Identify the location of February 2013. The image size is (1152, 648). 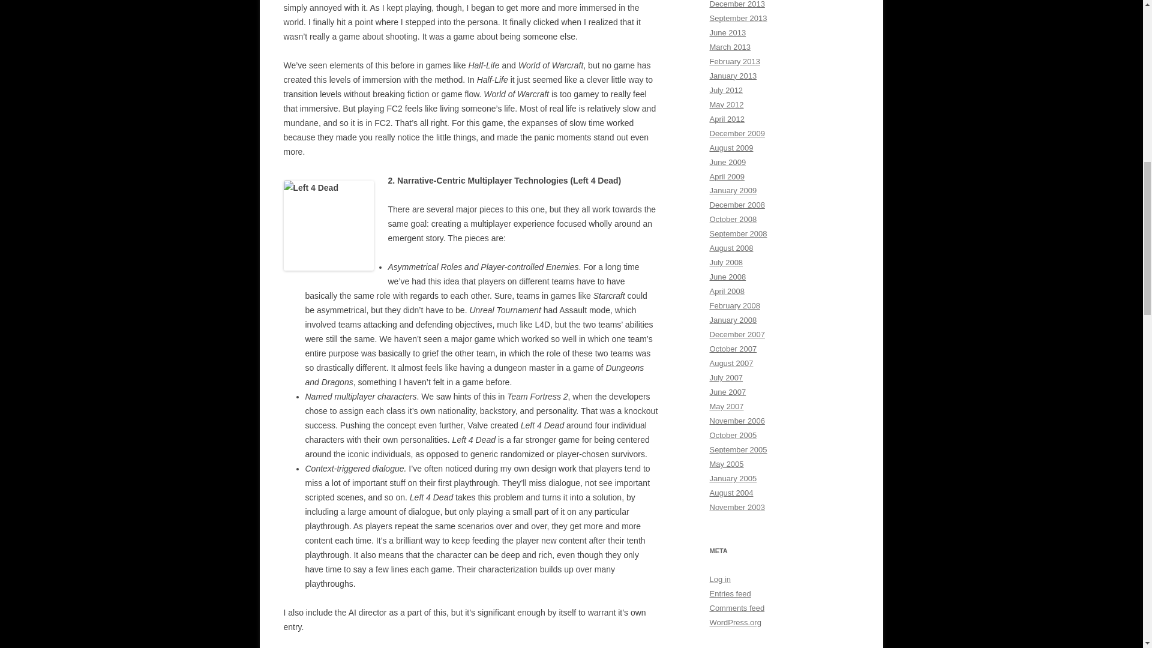
(734, 61).